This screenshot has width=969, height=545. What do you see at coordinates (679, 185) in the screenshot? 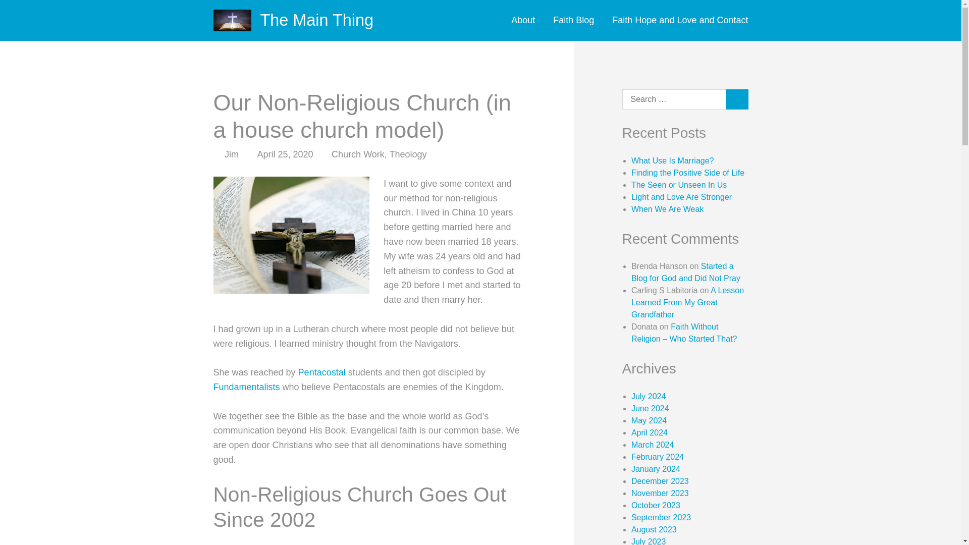
I see `The Seen or Unseen In Us` at bounding box center [679, 185].